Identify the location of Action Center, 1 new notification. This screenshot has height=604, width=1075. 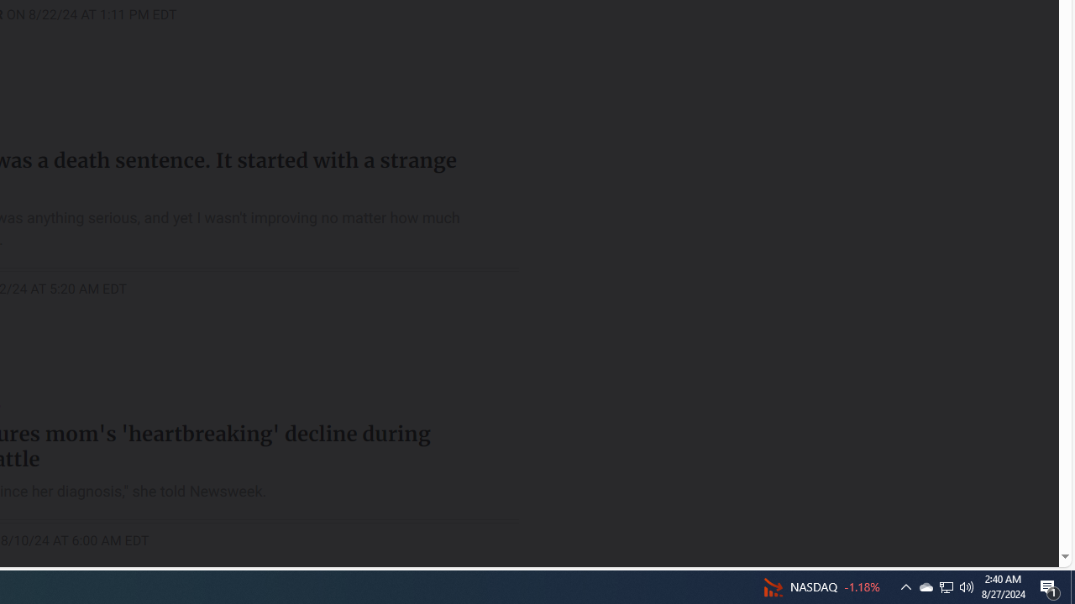
(926, 587).